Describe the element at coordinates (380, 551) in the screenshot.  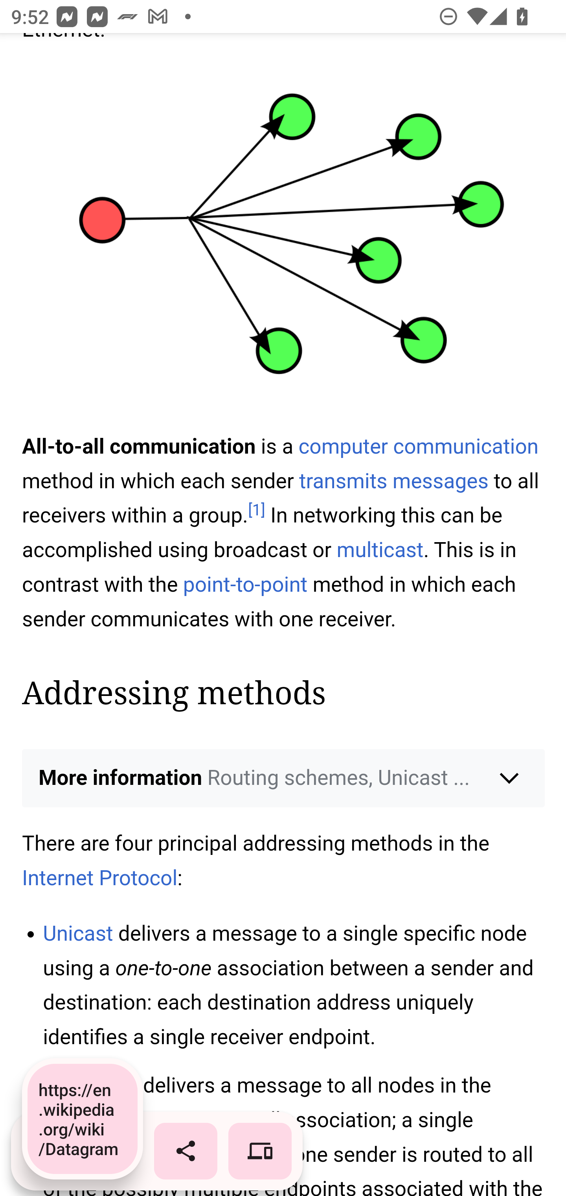
I see `multicast` at that location.